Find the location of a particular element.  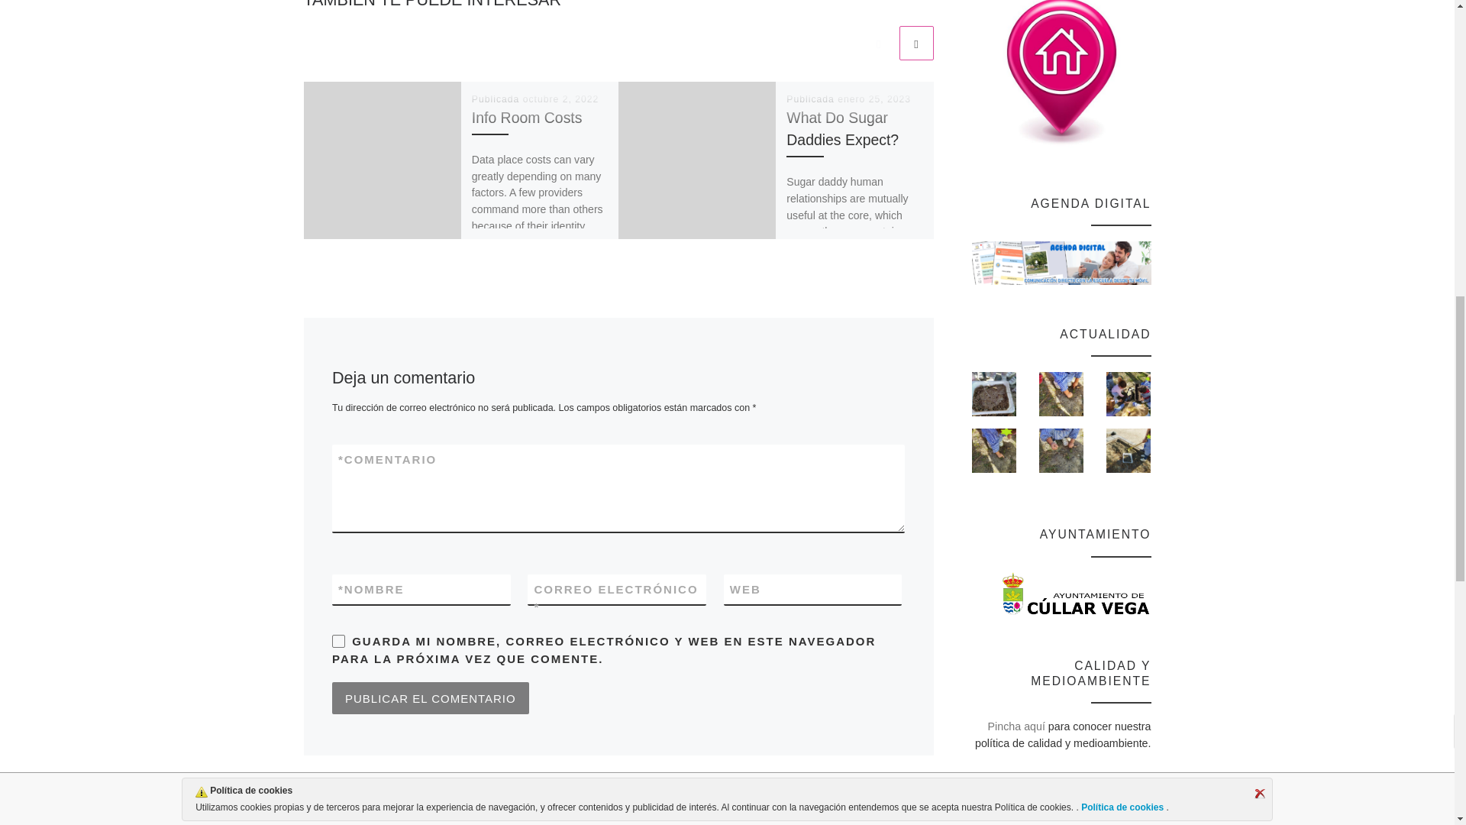

yes is located at coordinates (338, 640).